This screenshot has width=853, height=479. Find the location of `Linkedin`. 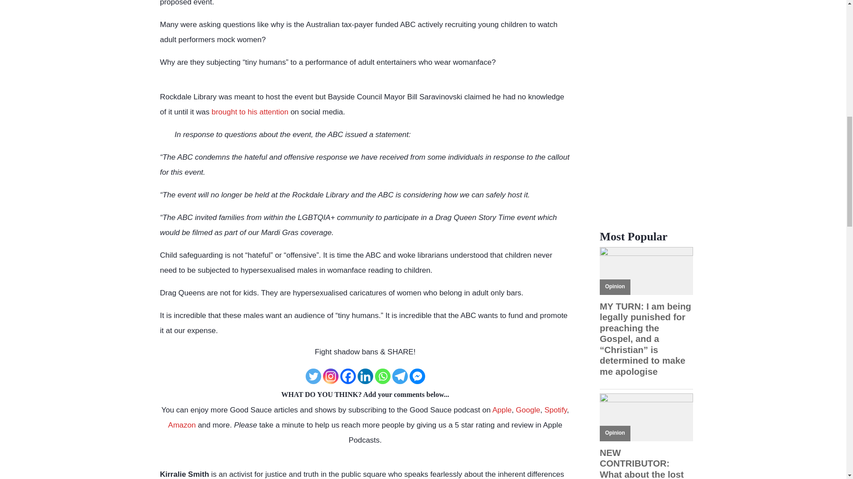

Linkedin is located at coordinates (365, 376).